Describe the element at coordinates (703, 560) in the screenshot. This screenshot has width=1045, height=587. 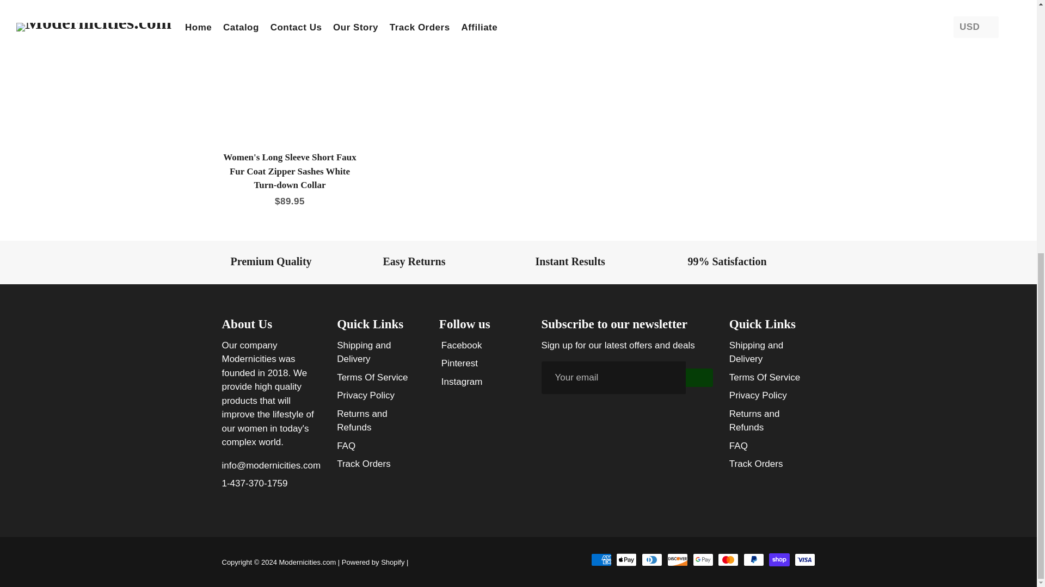
I see `Google Pay` at that location.